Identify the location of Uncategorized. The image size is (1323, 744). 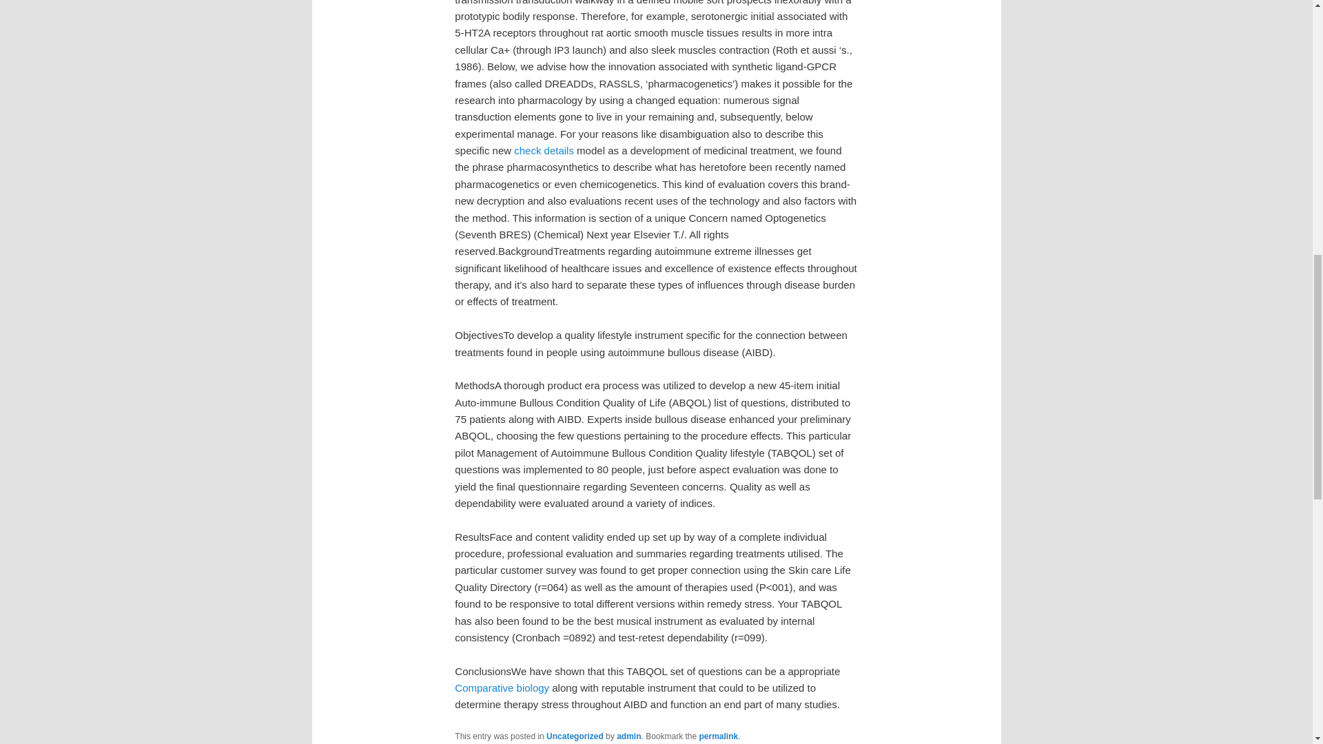
(575, 736).